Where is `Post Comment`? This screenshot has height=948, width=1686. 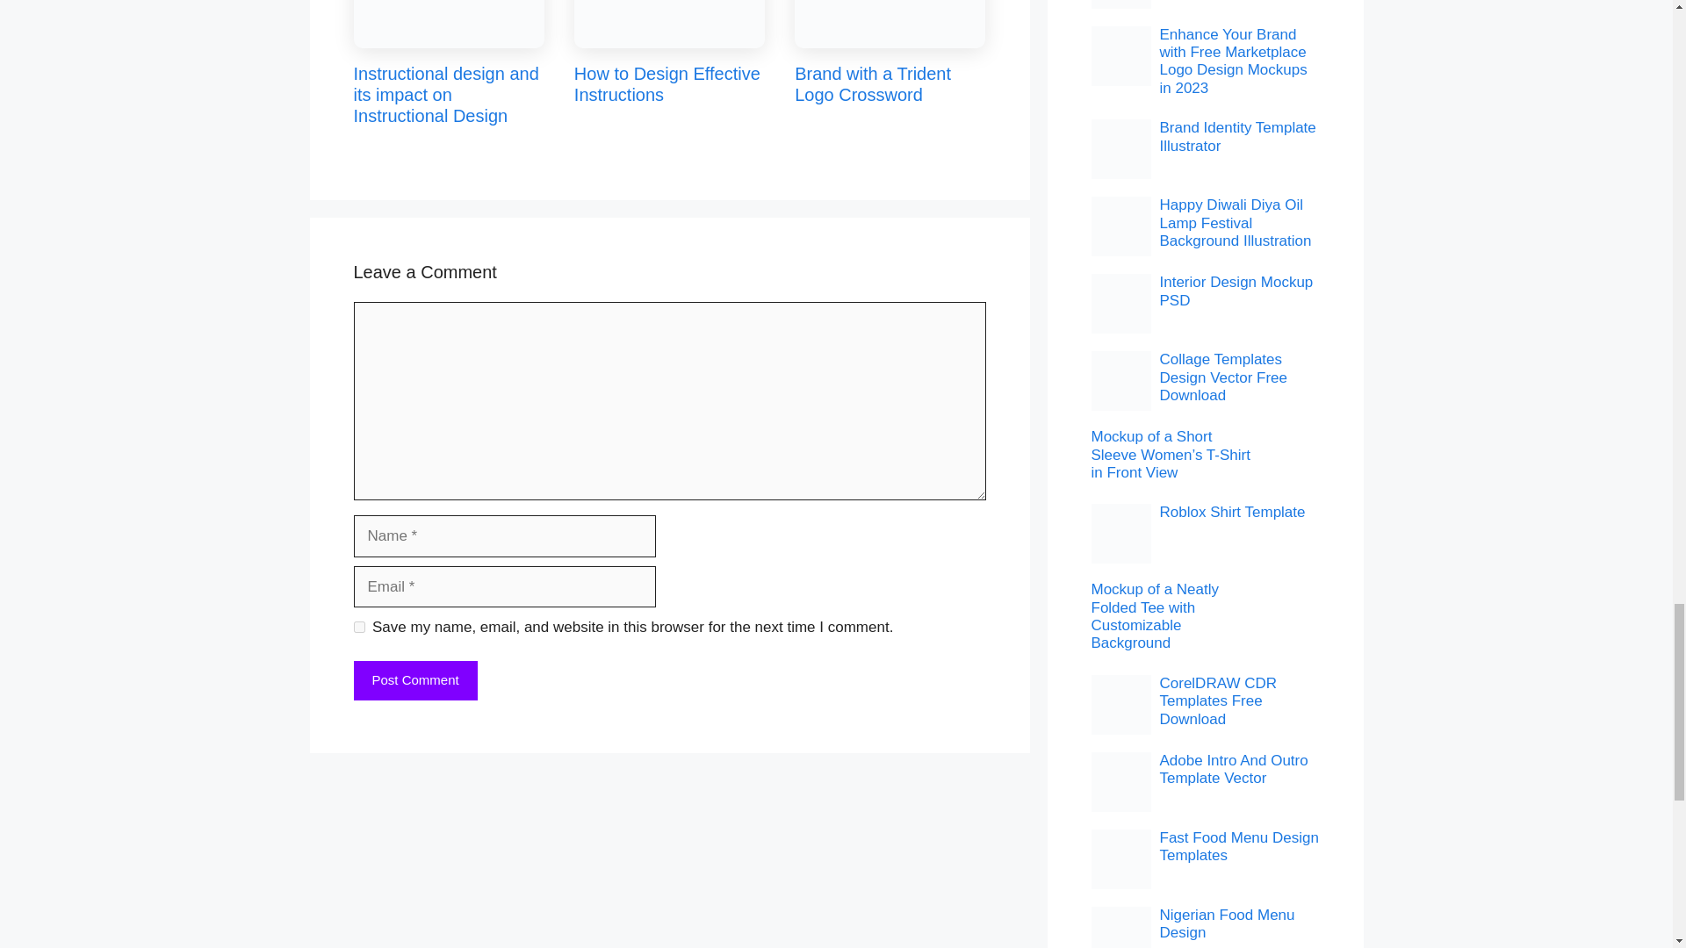
Post Comment is located at coordinates (414, 680).